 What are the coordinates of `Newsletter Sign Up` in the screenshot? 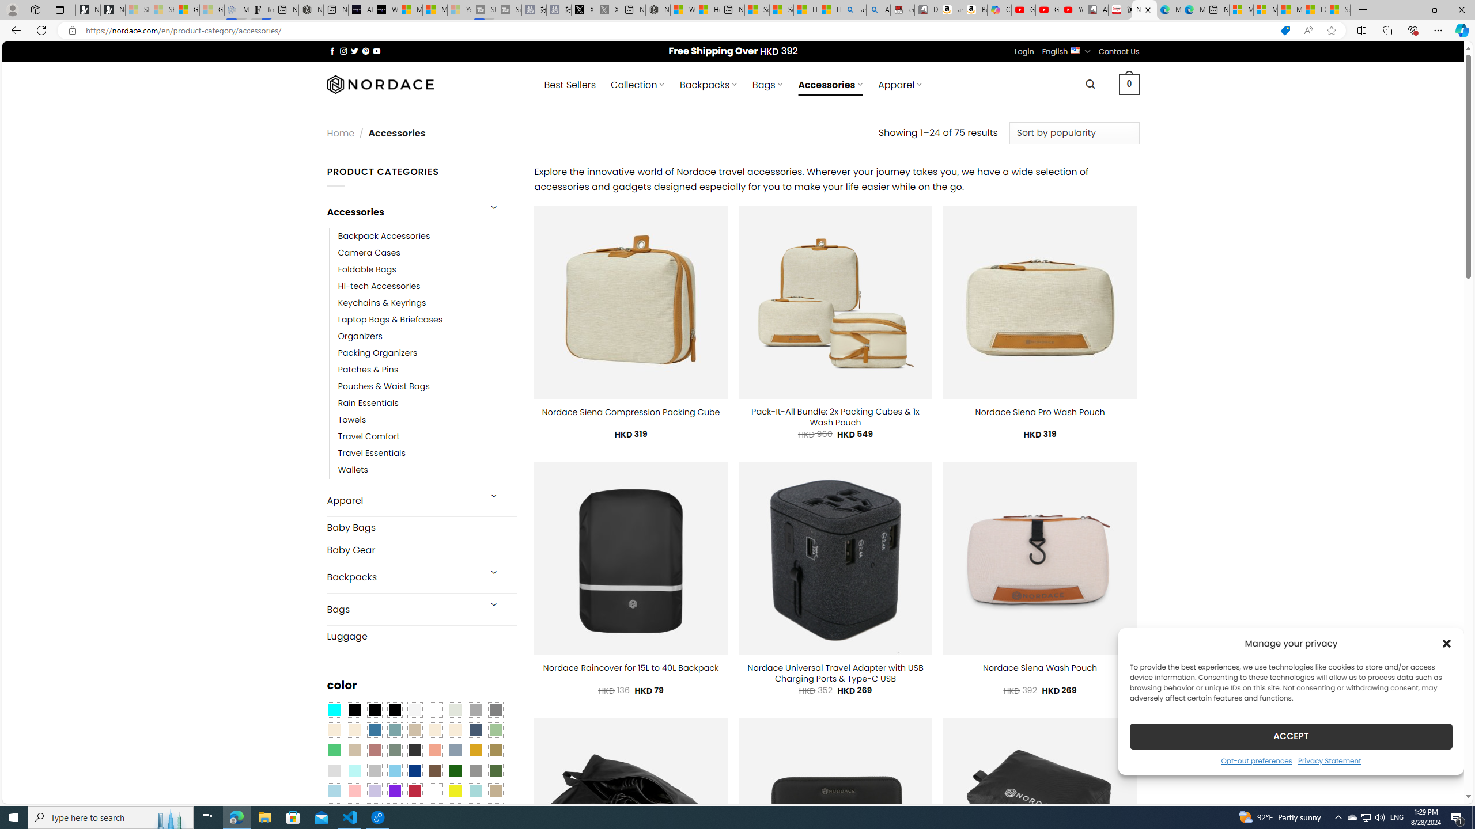 It's located at (113, 10).